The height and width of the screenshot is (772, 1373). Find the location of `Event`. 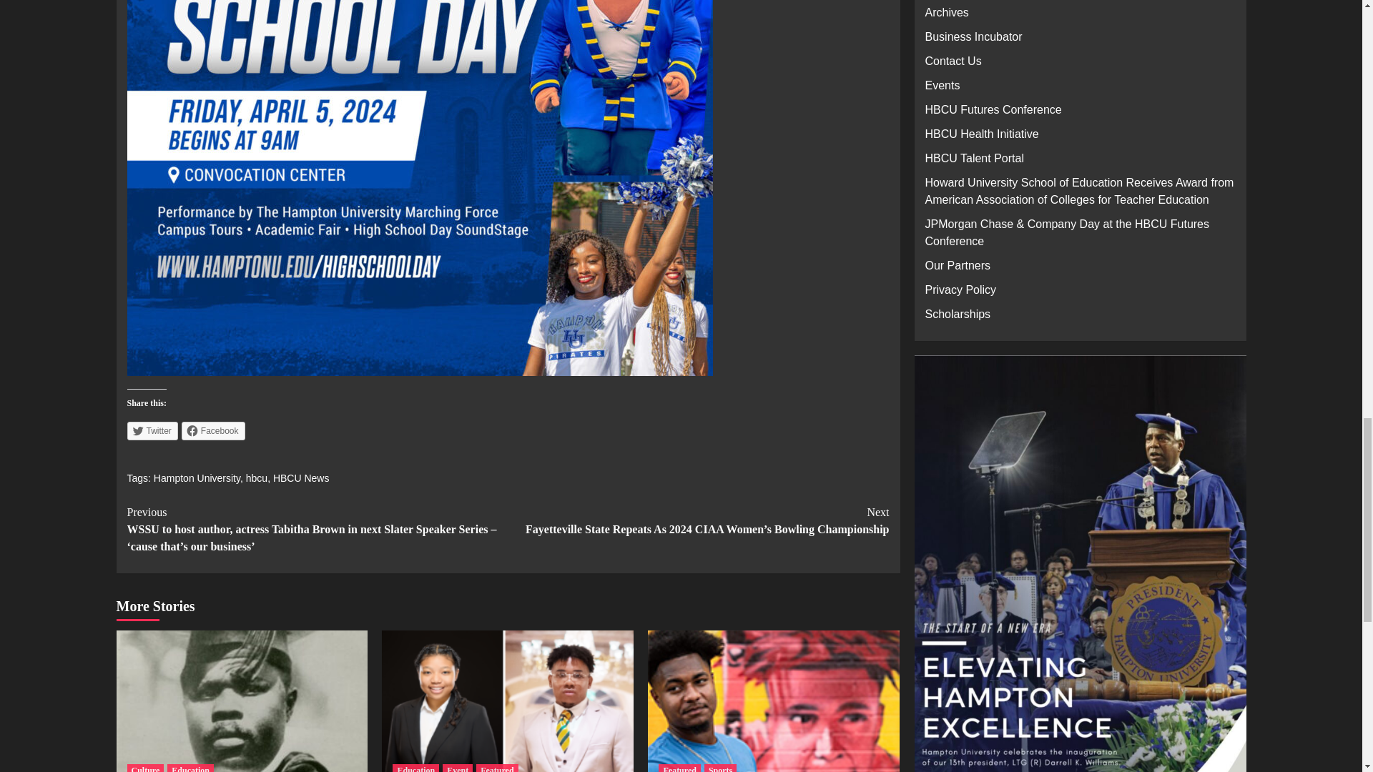

Event is located at coordinates (457, 768).